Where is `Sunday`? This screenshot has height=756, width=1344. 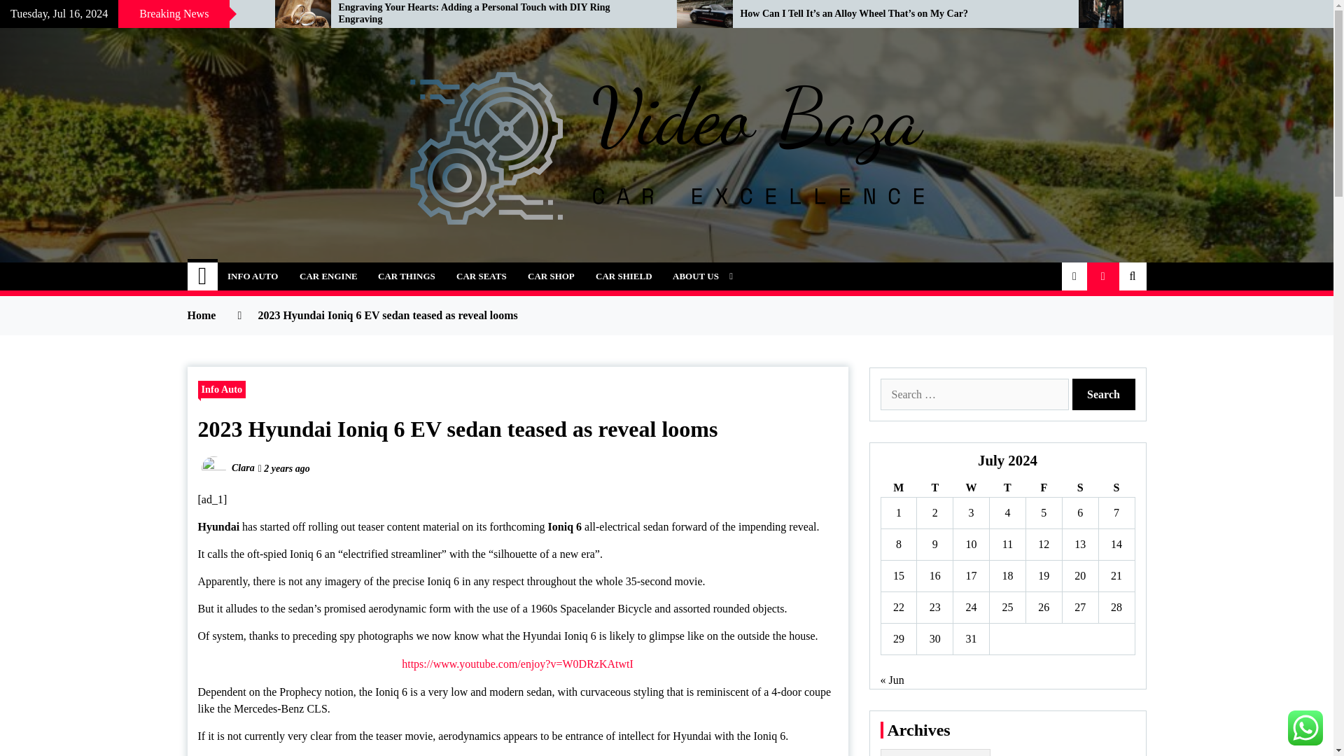
Sunday is located at coordinates (1116, 487).